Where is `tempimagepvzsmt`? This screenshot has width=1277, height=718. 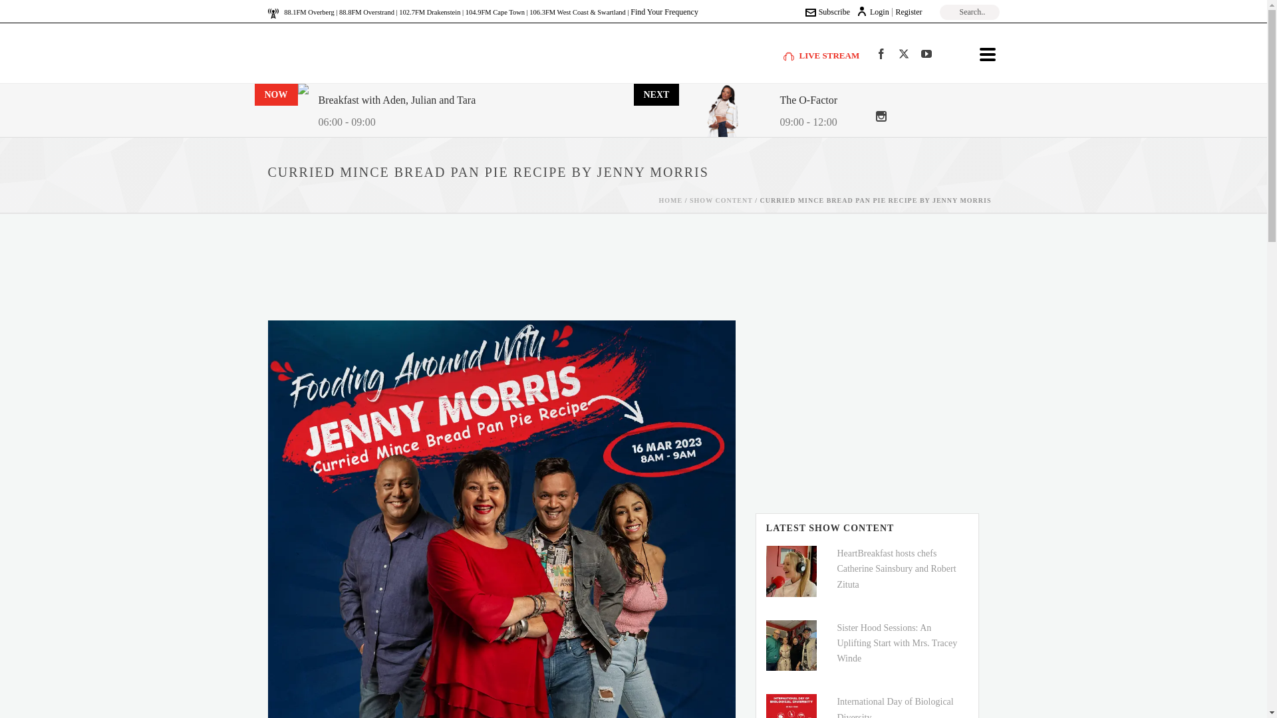 tempimagepvzsmt is located at coordinates (791, 646).